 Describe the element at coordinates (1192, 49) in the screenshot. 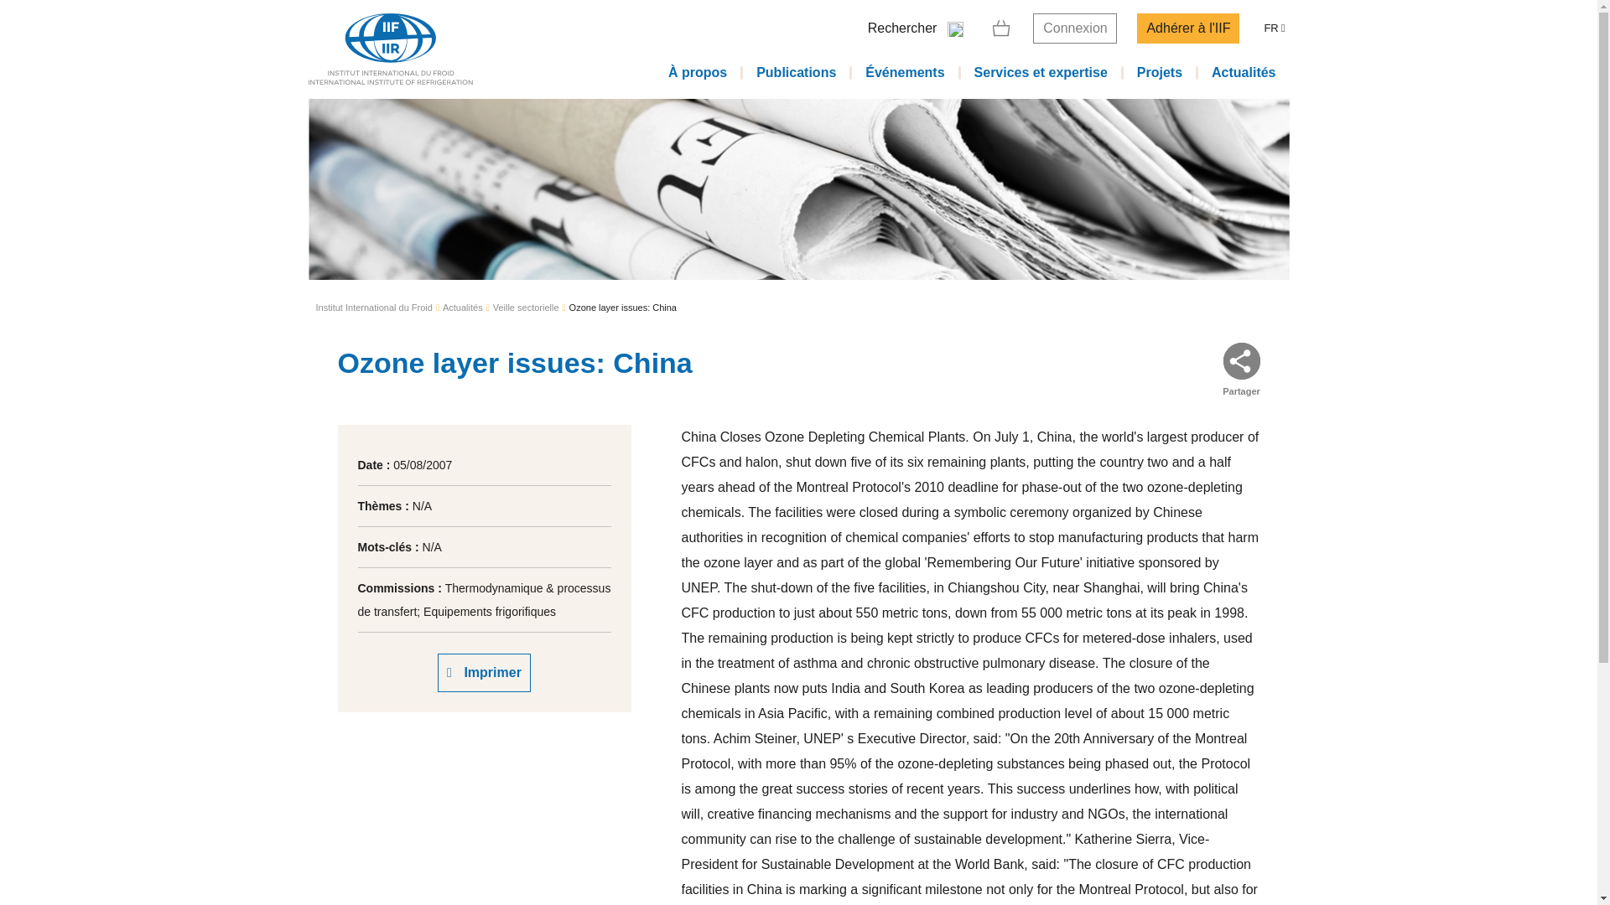

I see `Rechercher` at that location.